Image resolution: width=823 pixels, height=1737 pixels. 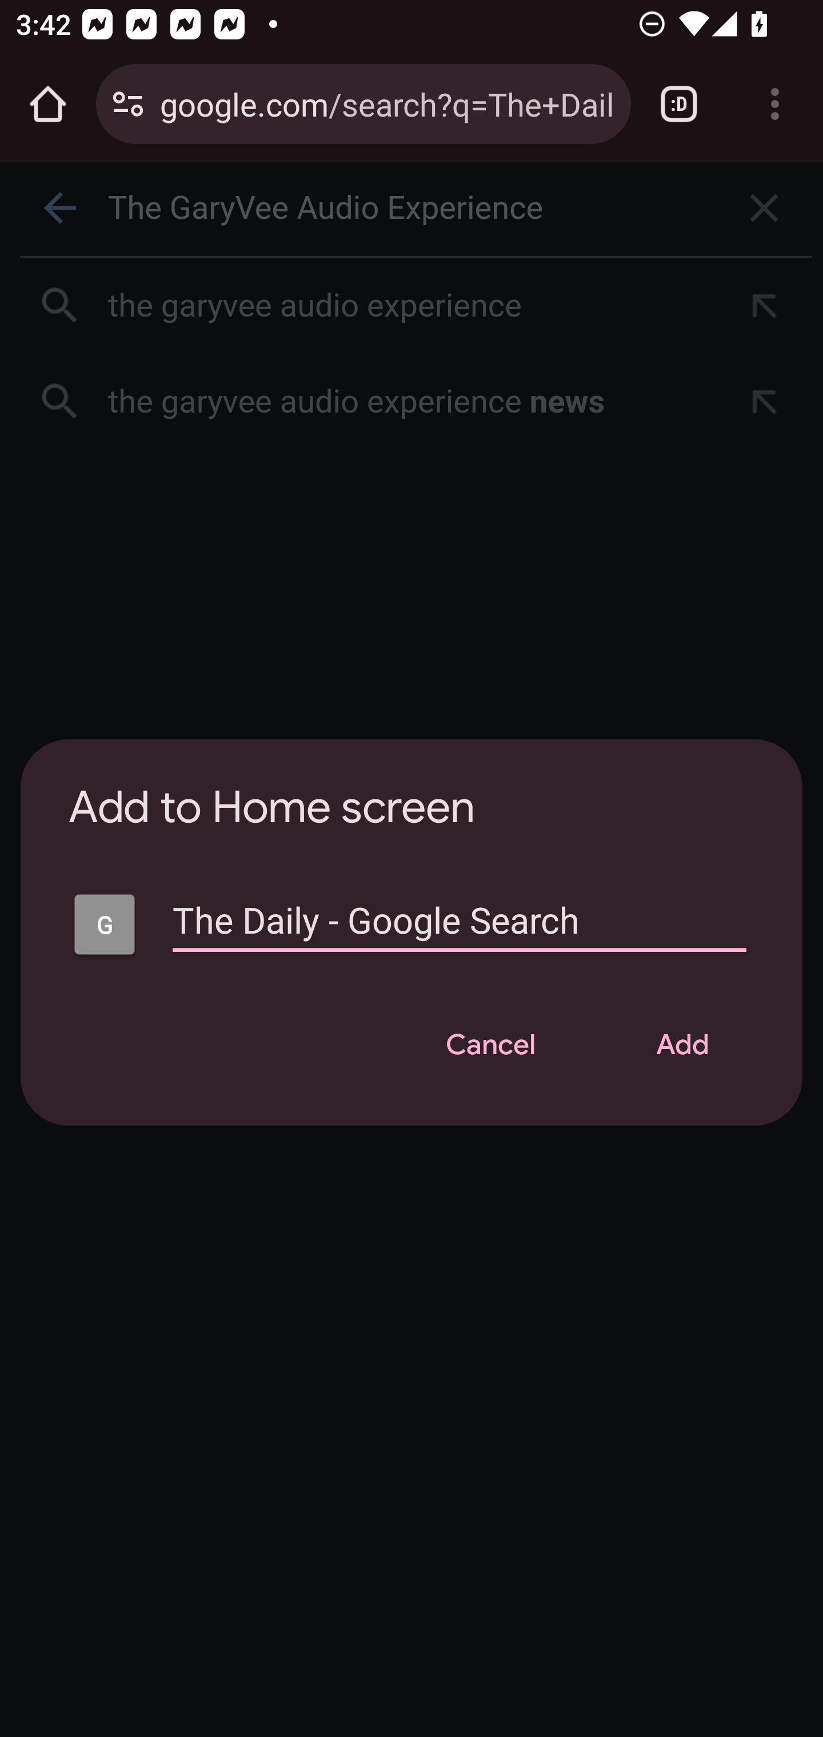 I want to click on The Daily - Google Search, so click(x=460, y=930).